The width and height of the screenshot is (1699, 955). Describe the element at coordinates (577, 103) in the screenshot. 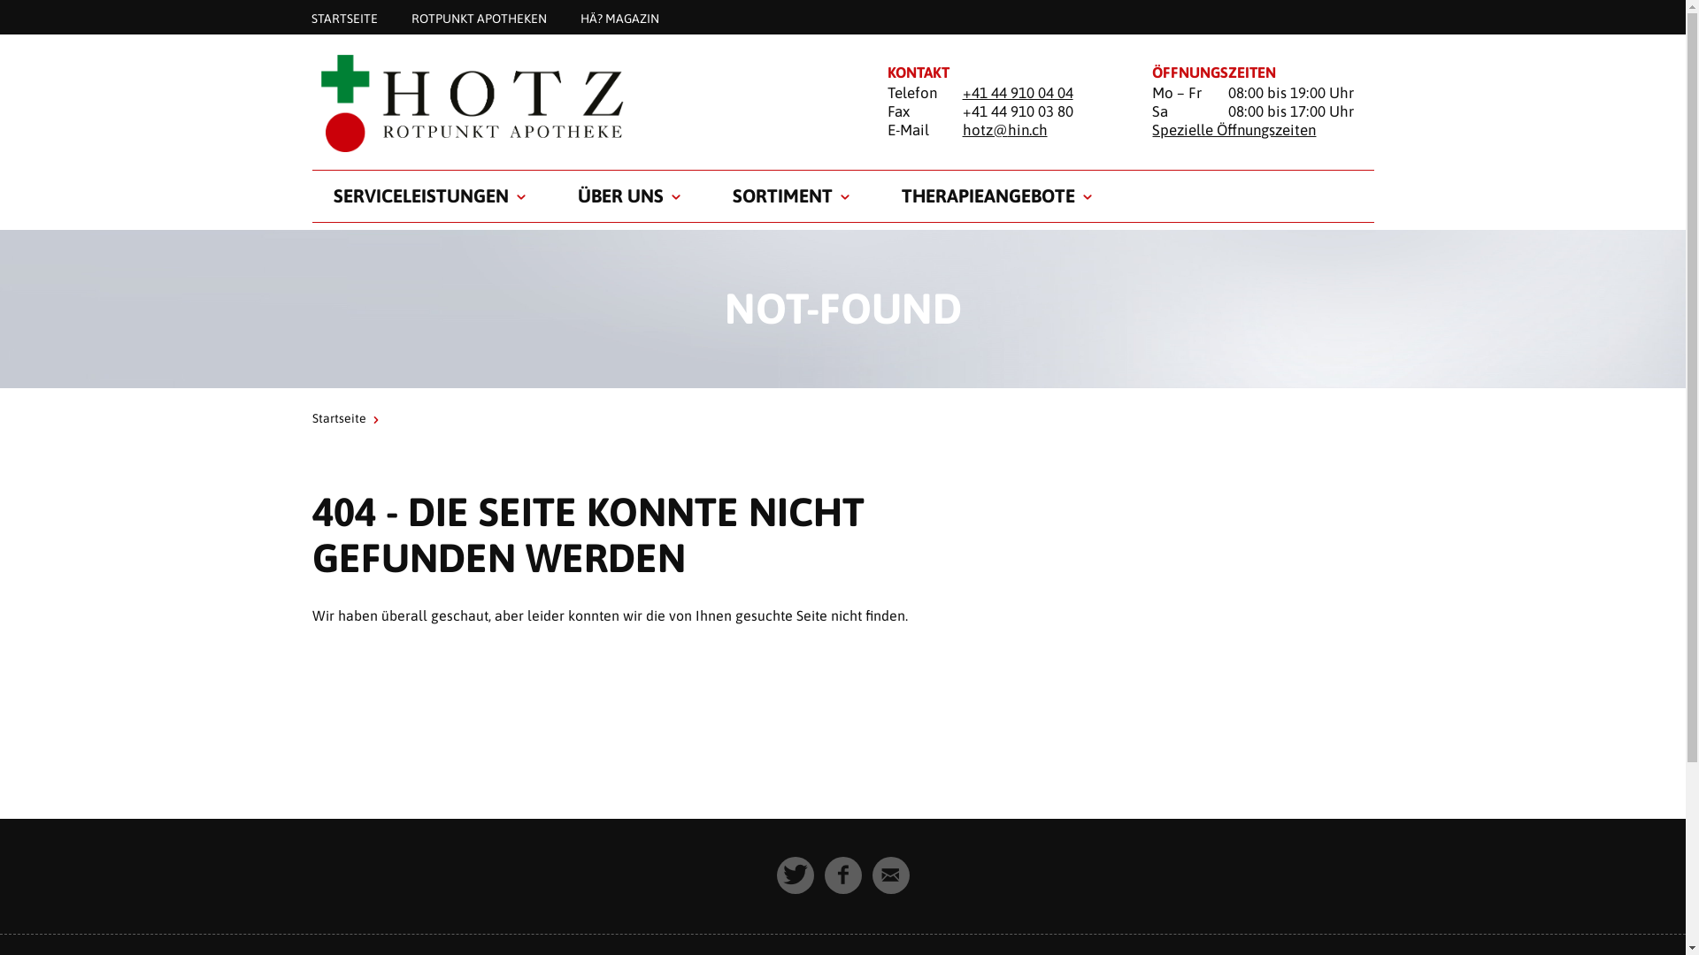

I see `Startseite` at that location.